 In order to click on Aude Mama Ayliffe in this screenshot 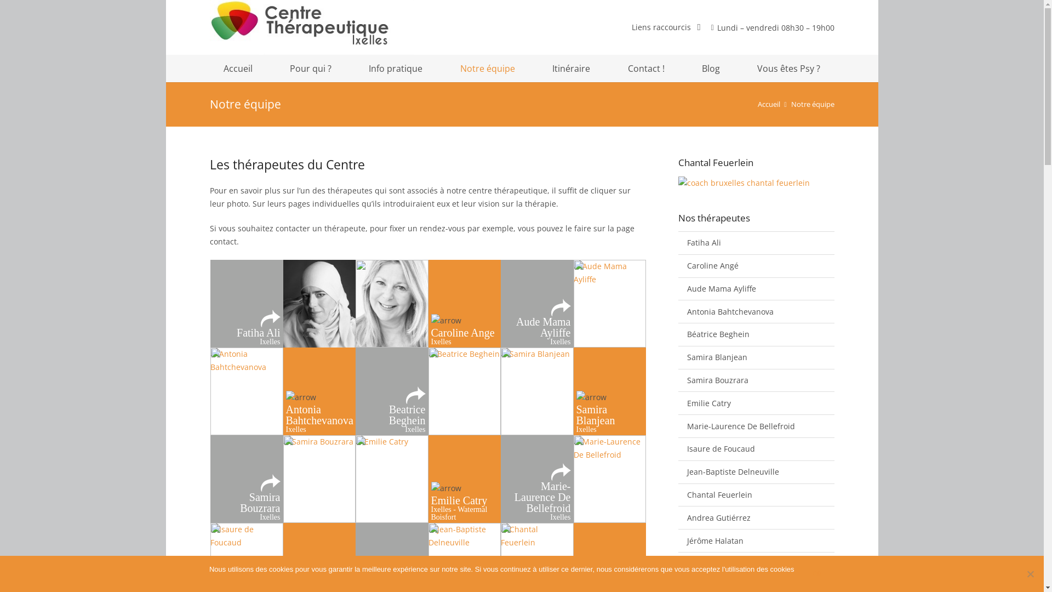, I will do `click(756, 289)`.